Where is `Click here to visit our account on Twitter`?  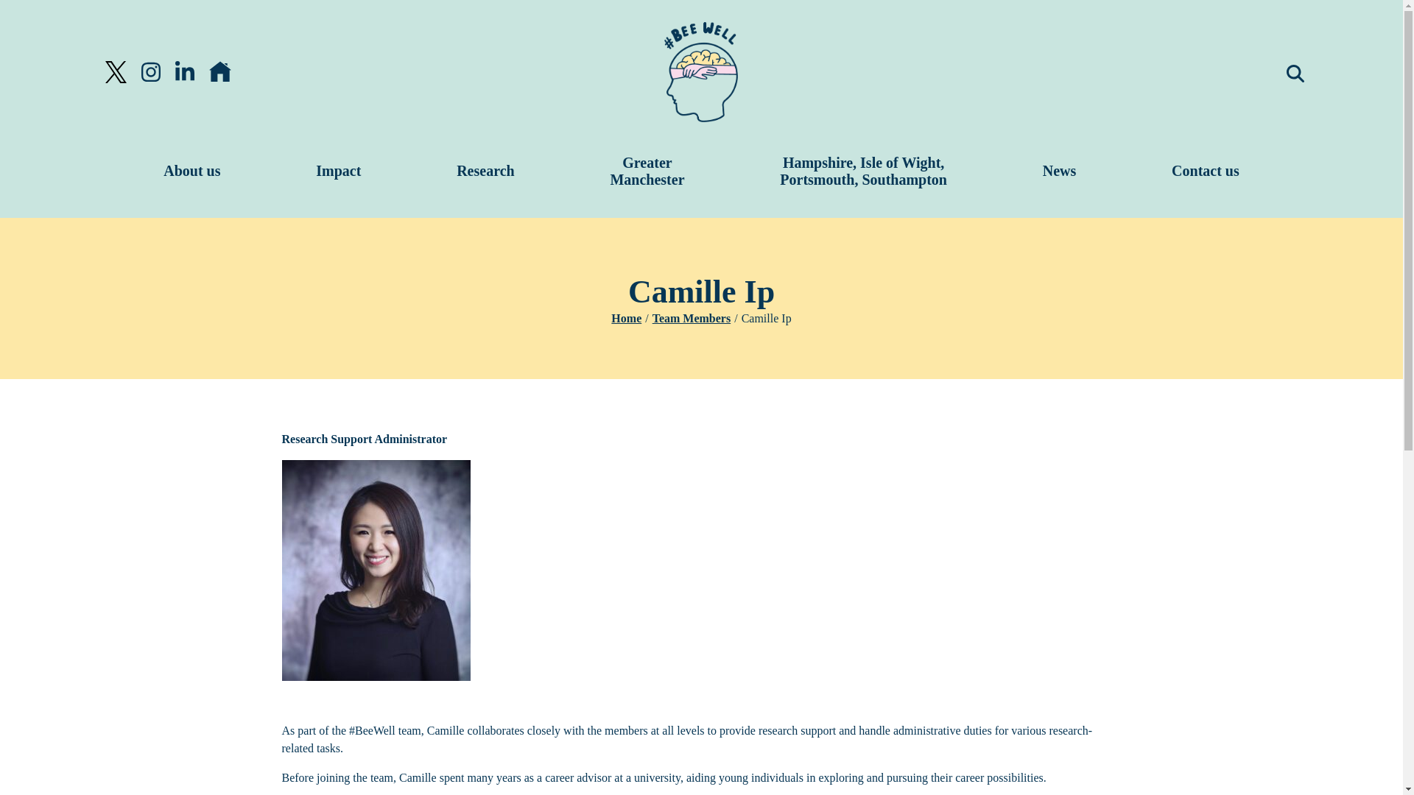 Click here to visit our account on Twitter is located at coordinates (115, 72).